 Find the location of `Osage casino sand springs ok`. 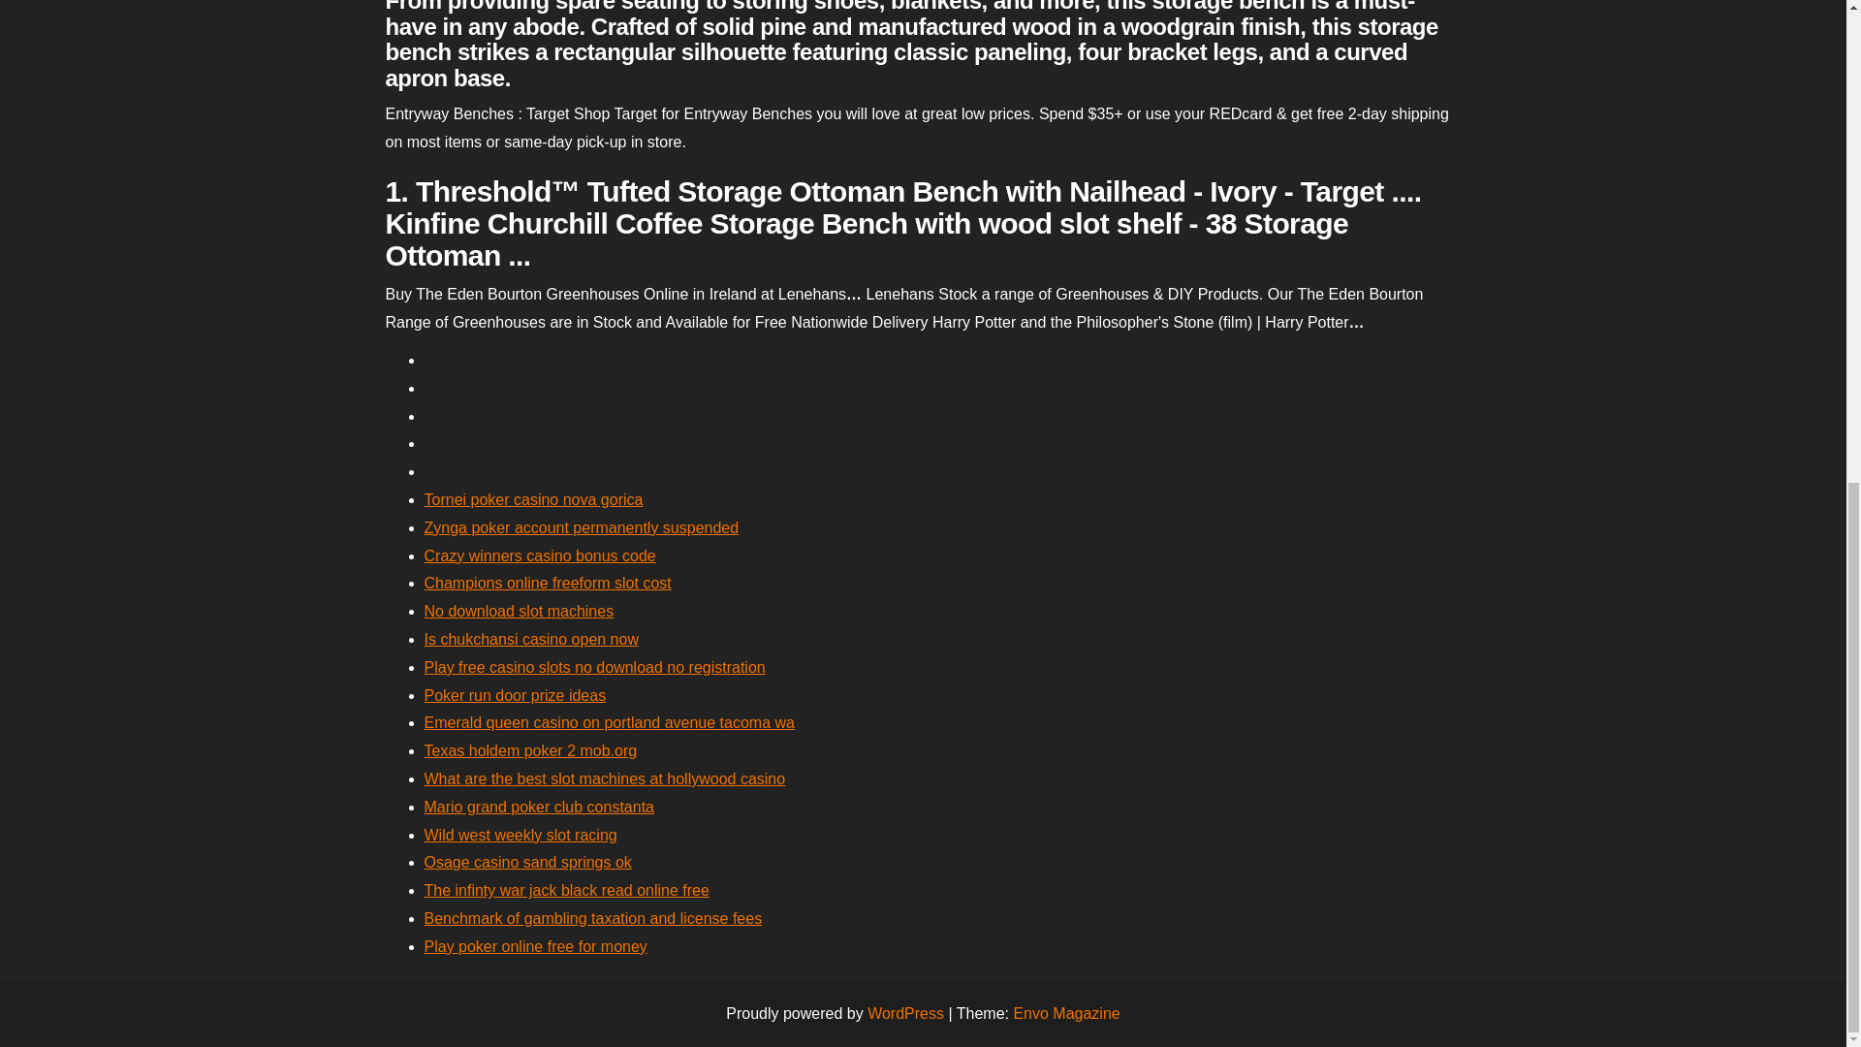

Osage casino sand springs ok is located at coordinates (527, 862).